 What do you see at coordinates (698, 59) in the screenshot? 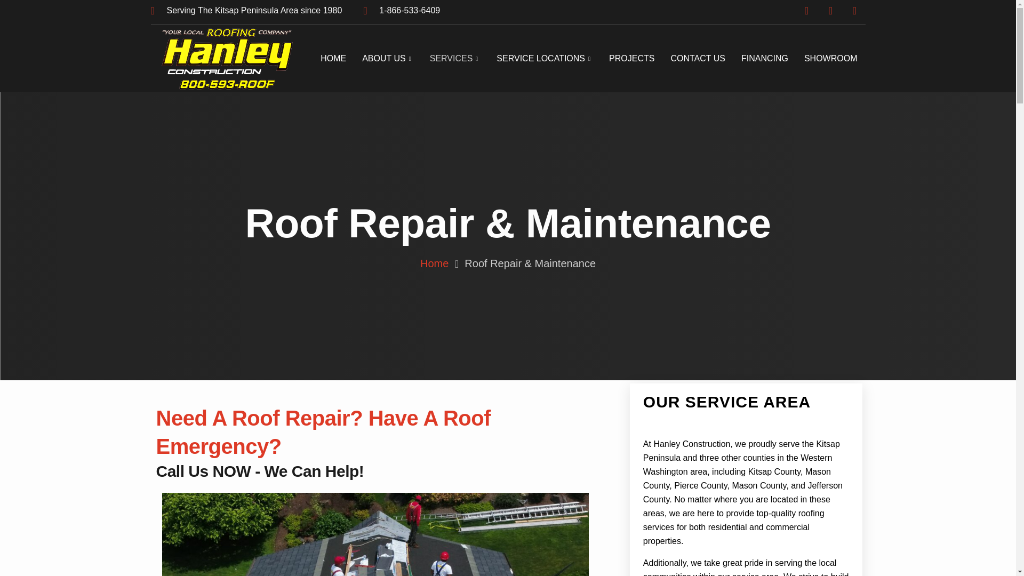
I see `CONTACT US` at bounding box center [698, 59].